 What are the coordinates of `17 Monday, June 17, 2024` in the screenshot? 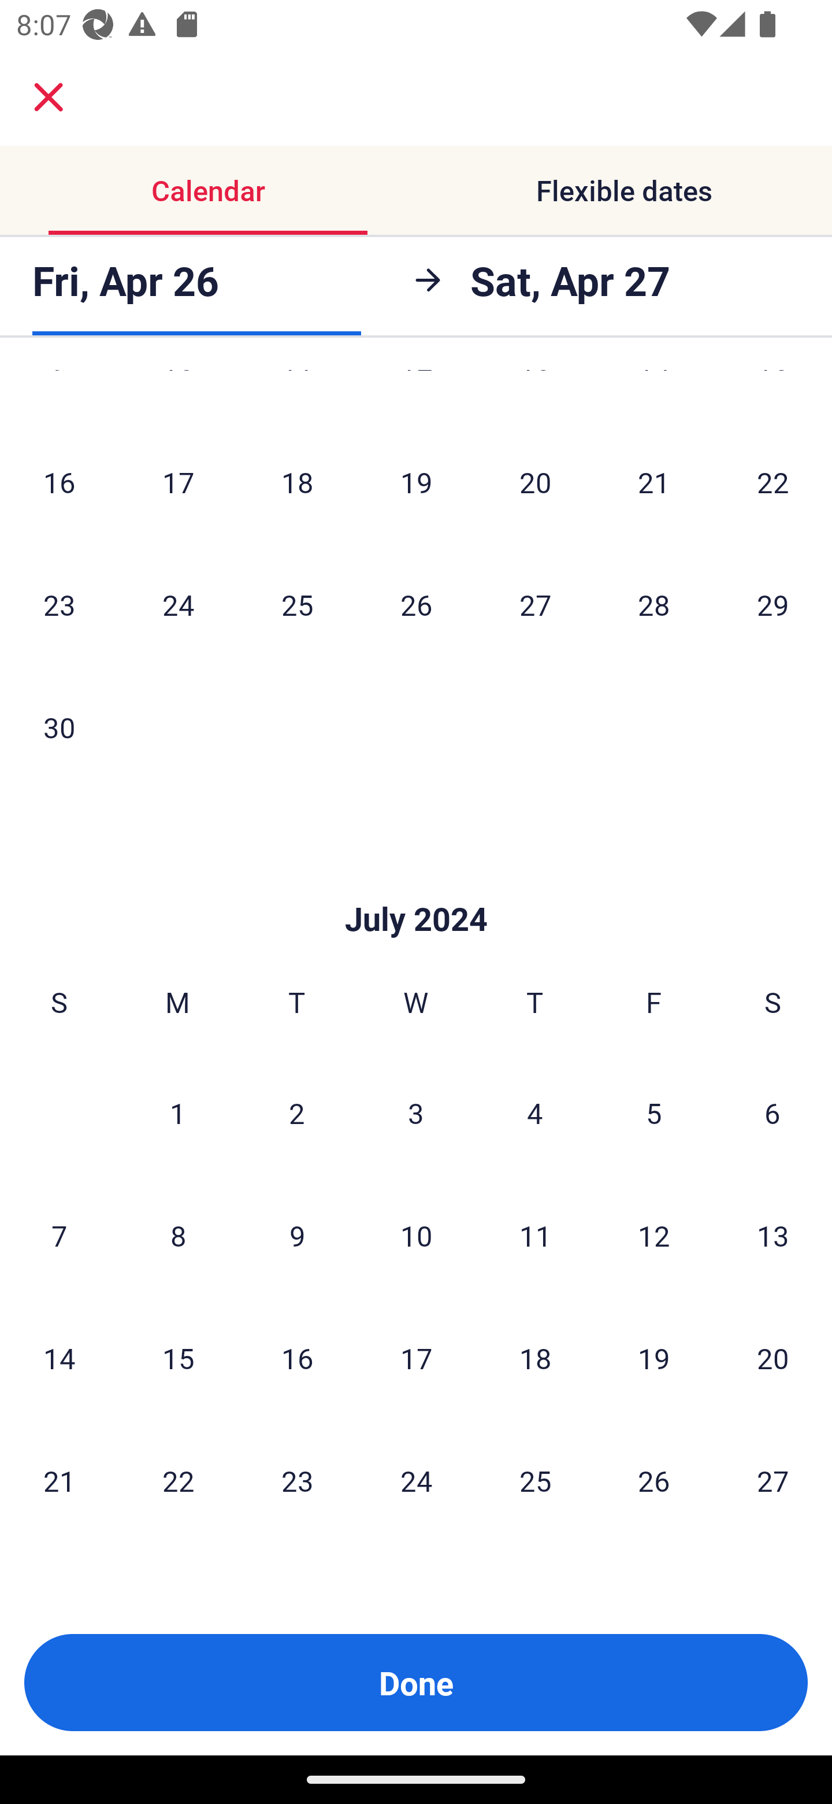 It's located at (178, 482).